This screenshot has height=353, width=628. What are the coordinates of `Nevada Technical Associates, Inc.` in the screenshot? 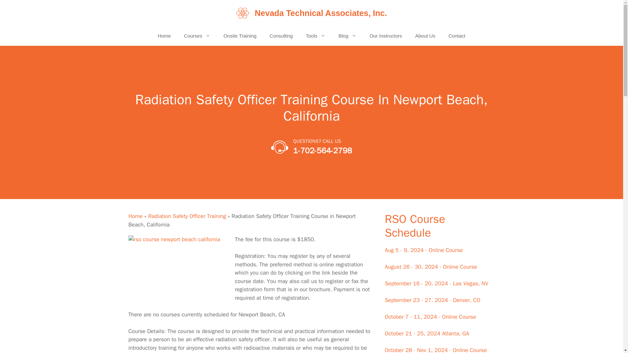 It's located at (321, 13).